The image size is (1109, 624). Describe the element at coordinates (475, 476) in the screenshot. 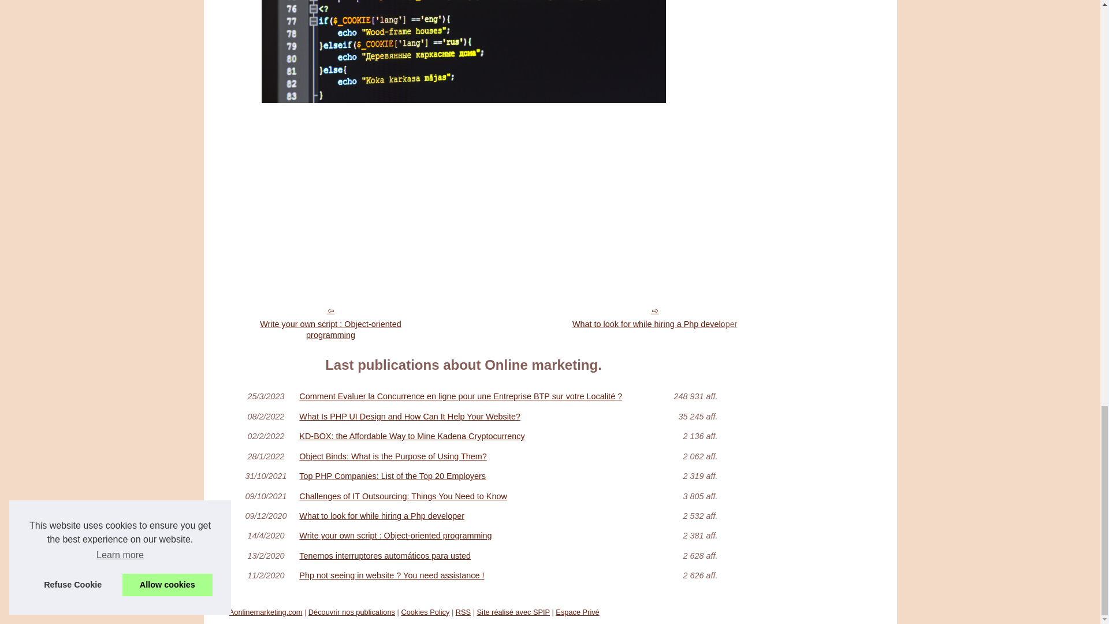

I see `Top PHP Companies: List of the Top 20 Employers` at that location.